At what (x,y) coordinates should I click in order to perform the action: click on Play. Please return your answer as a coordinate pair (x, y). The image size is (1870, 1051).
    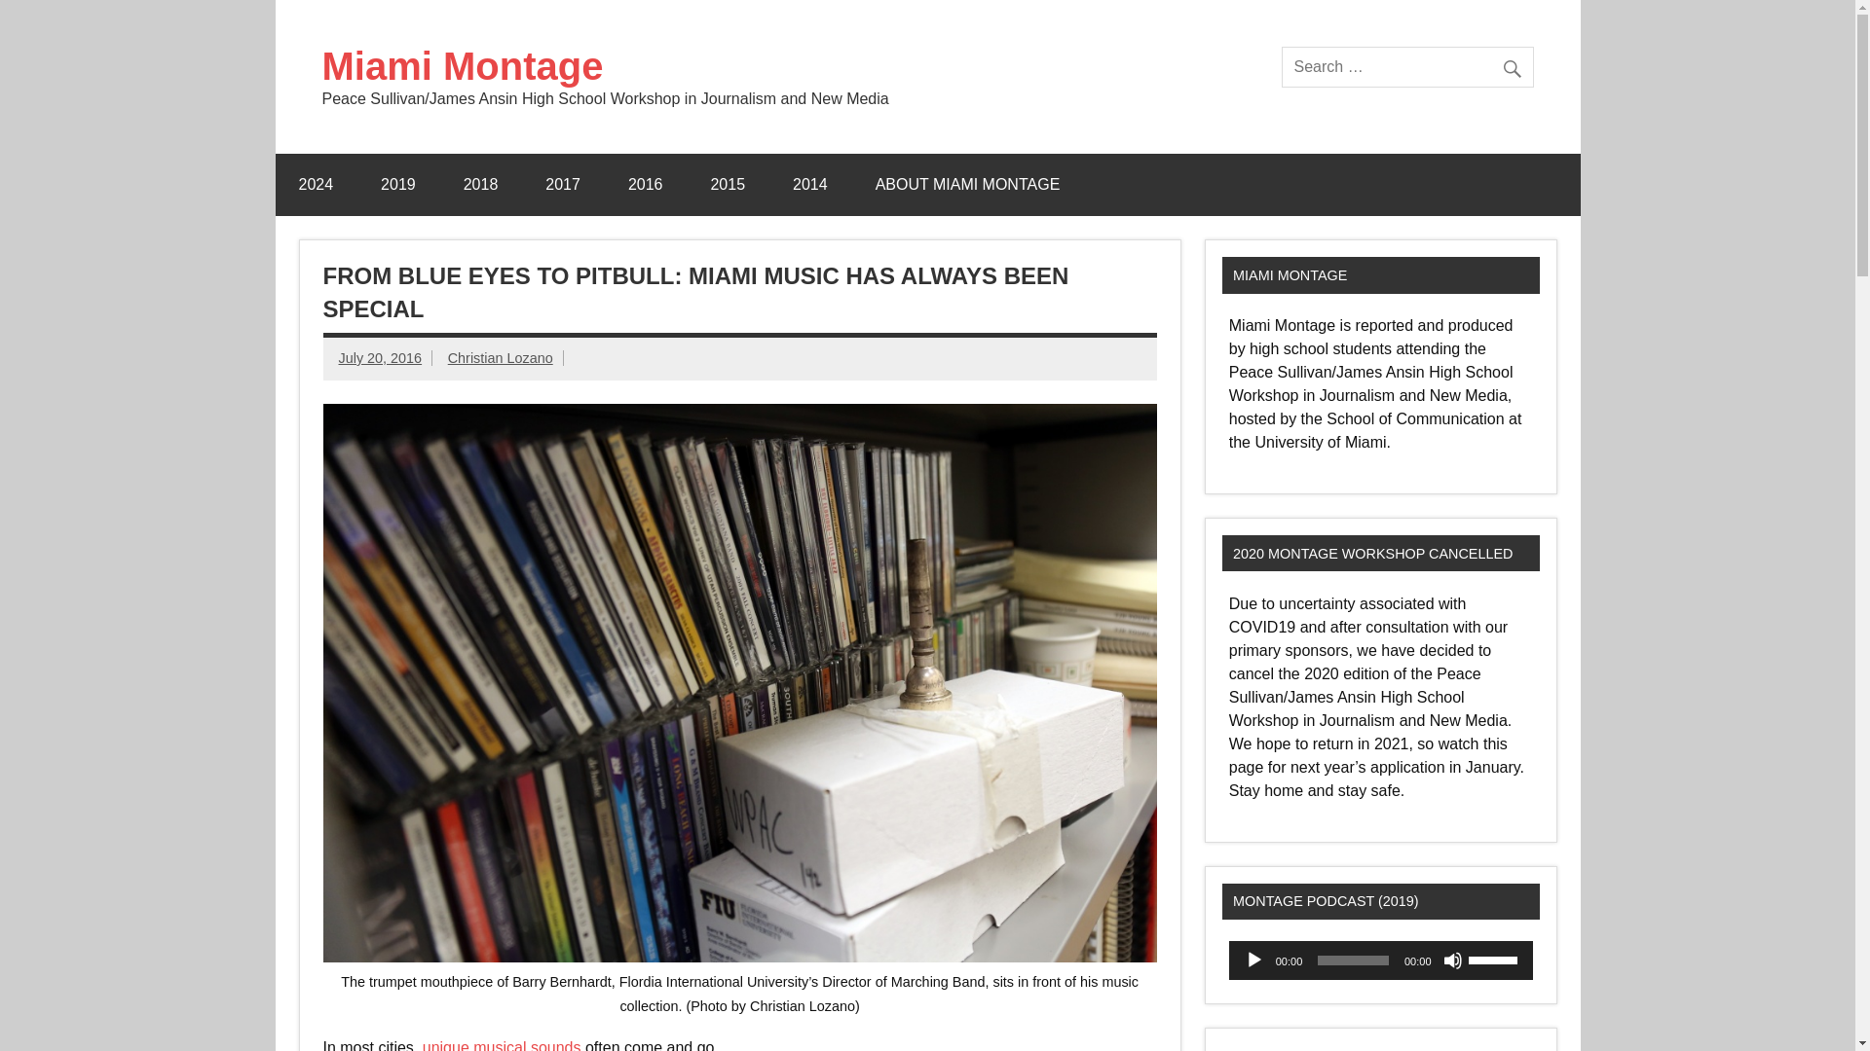
    Looking at the image, I should click on (1254, 960).